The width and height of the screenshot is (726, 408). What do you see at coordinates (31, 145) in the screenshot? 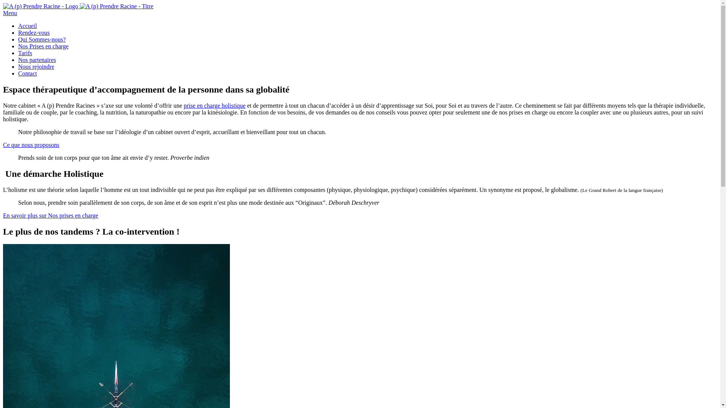
I see `Ce que nous proposons` at bounding box center [31, 145].